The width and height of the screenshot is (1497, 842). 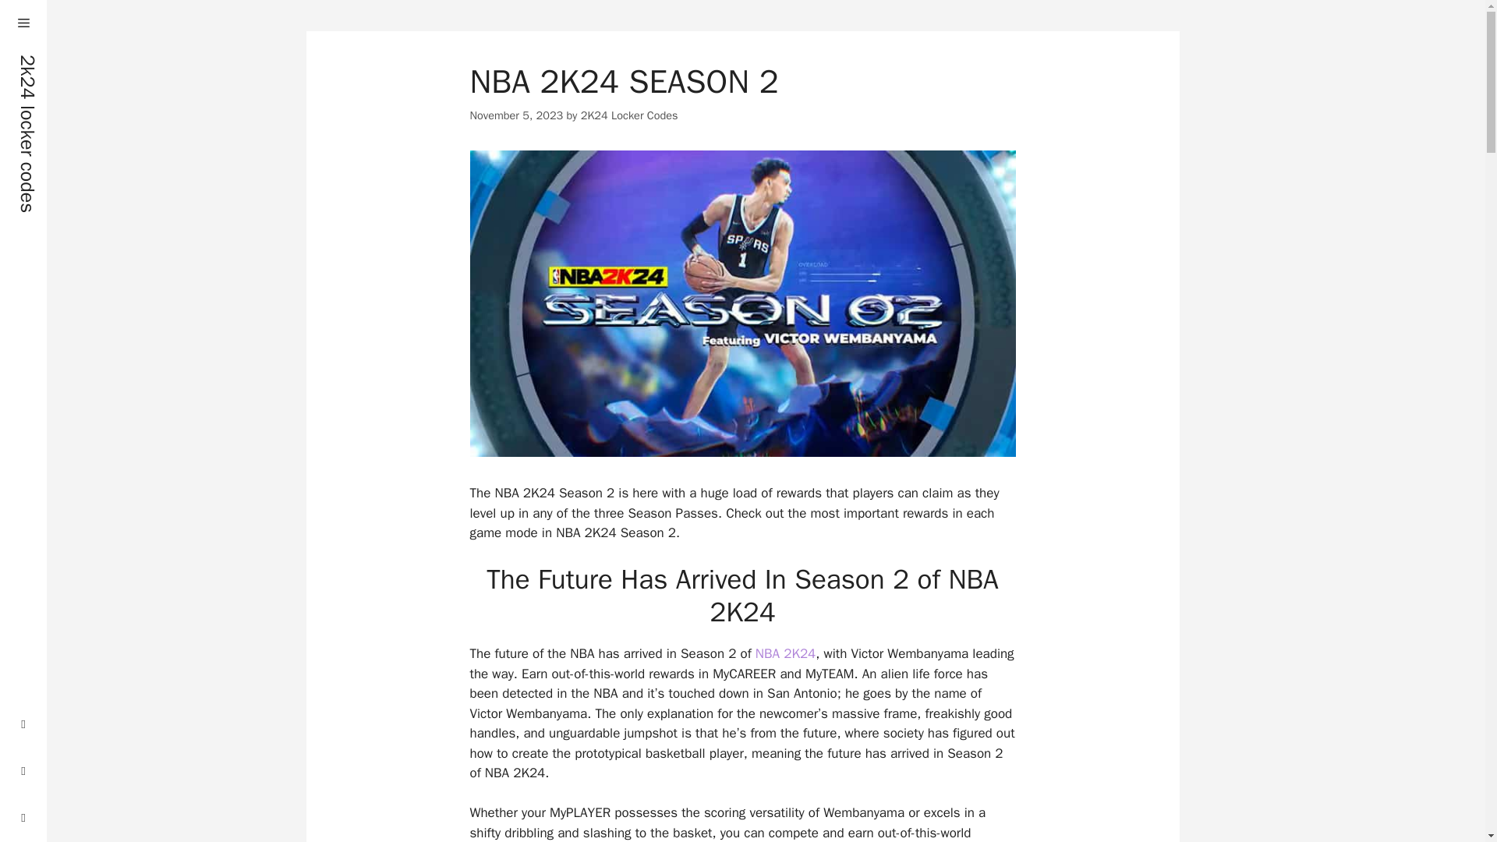 I want to click on View all posts by 2K24 Locker Codes, so click(x=628, y=115).